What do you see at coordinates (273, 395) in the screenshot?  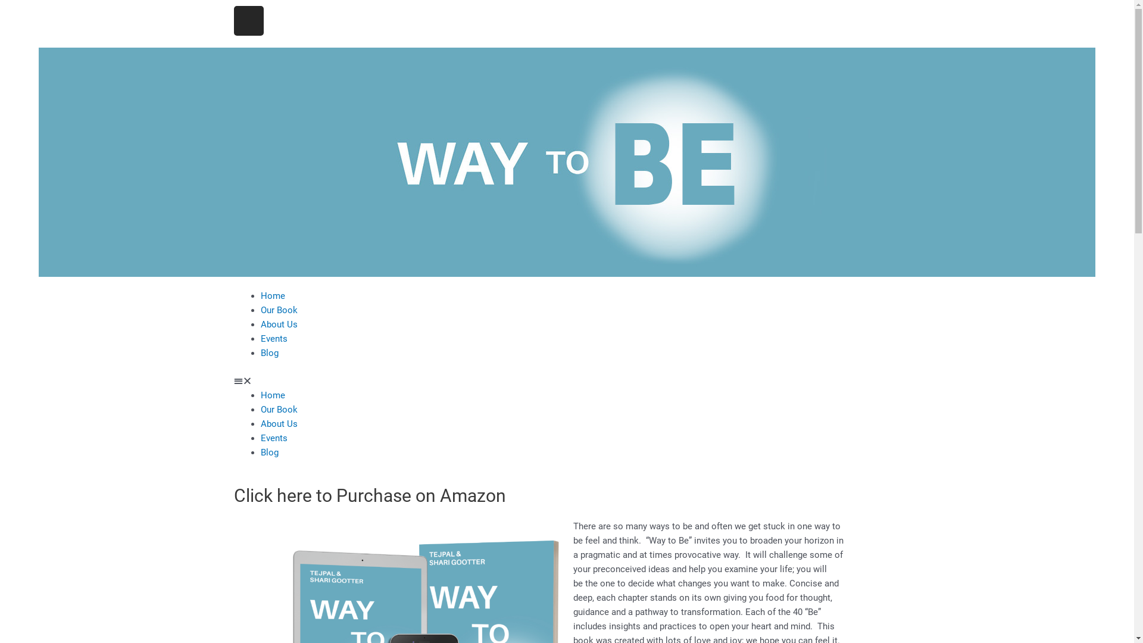 I see `Home` at bounding box center [273, 395].